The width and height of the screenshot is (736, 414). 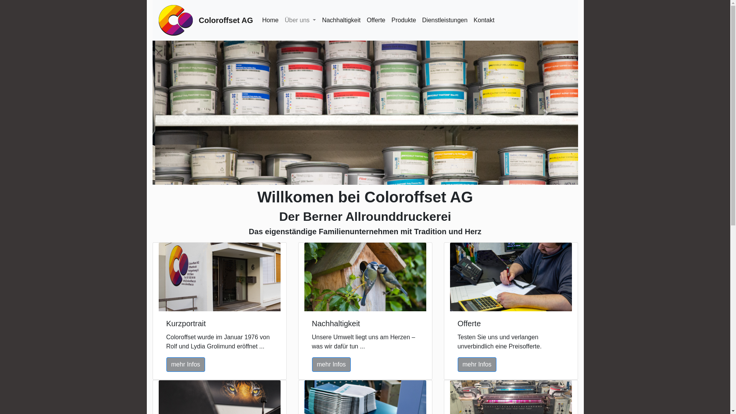 I want to click on mehr Infos, so click(x=186, y=365).